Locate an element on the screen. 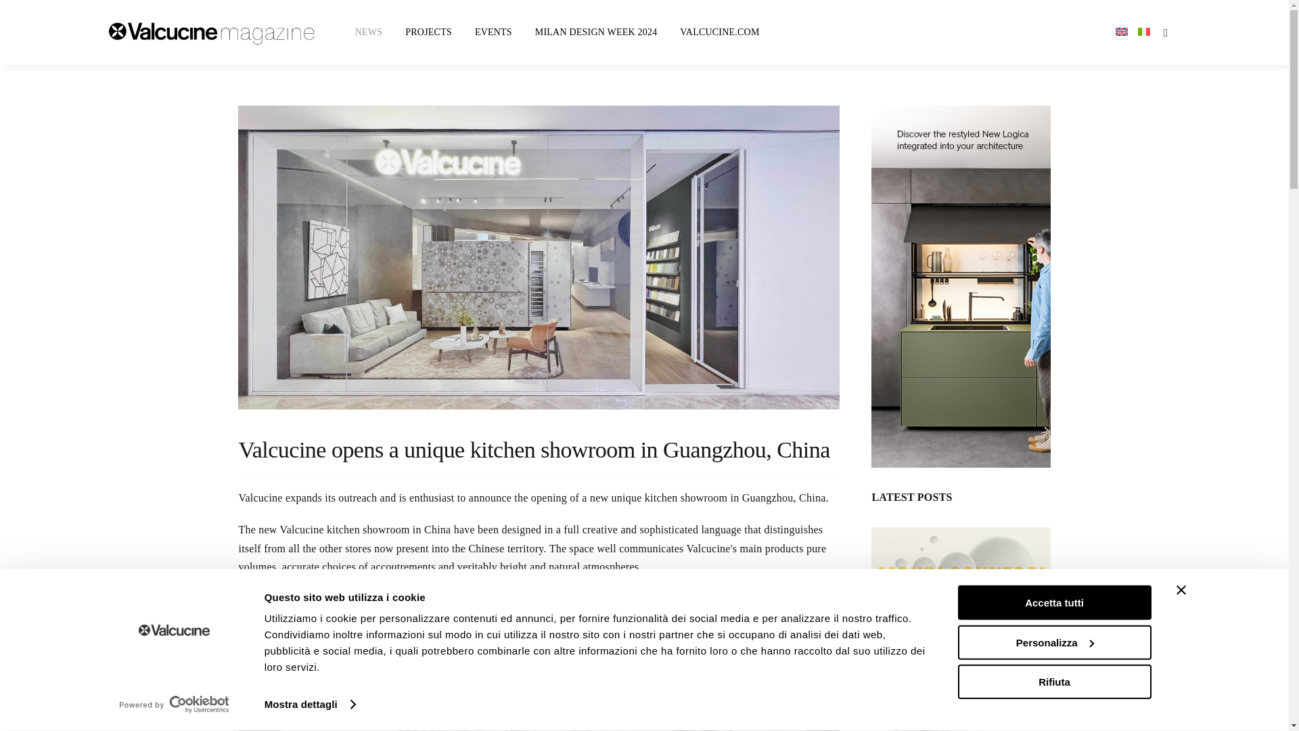 This screenshot has height=731, width=1299. Rifiuta is located at coordinates (1054, 681).